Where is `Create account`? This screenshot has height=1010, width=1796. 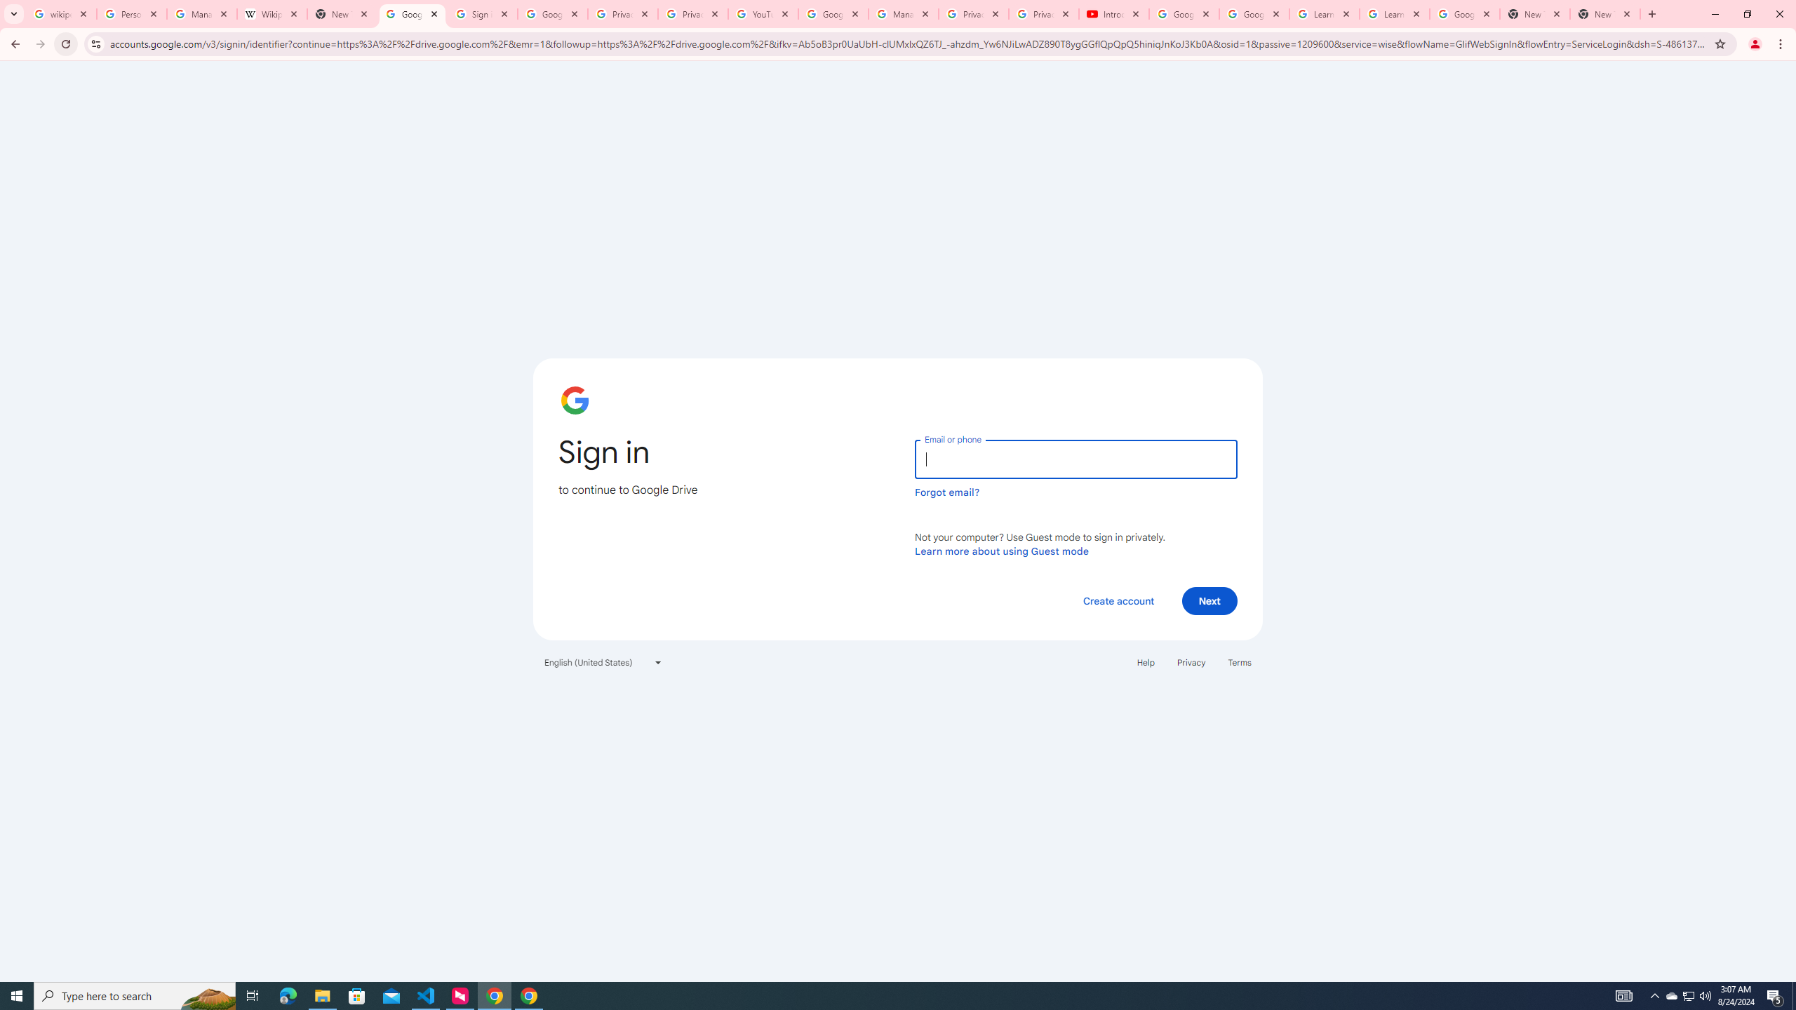
Create account is located at coordinates (1118, 600).